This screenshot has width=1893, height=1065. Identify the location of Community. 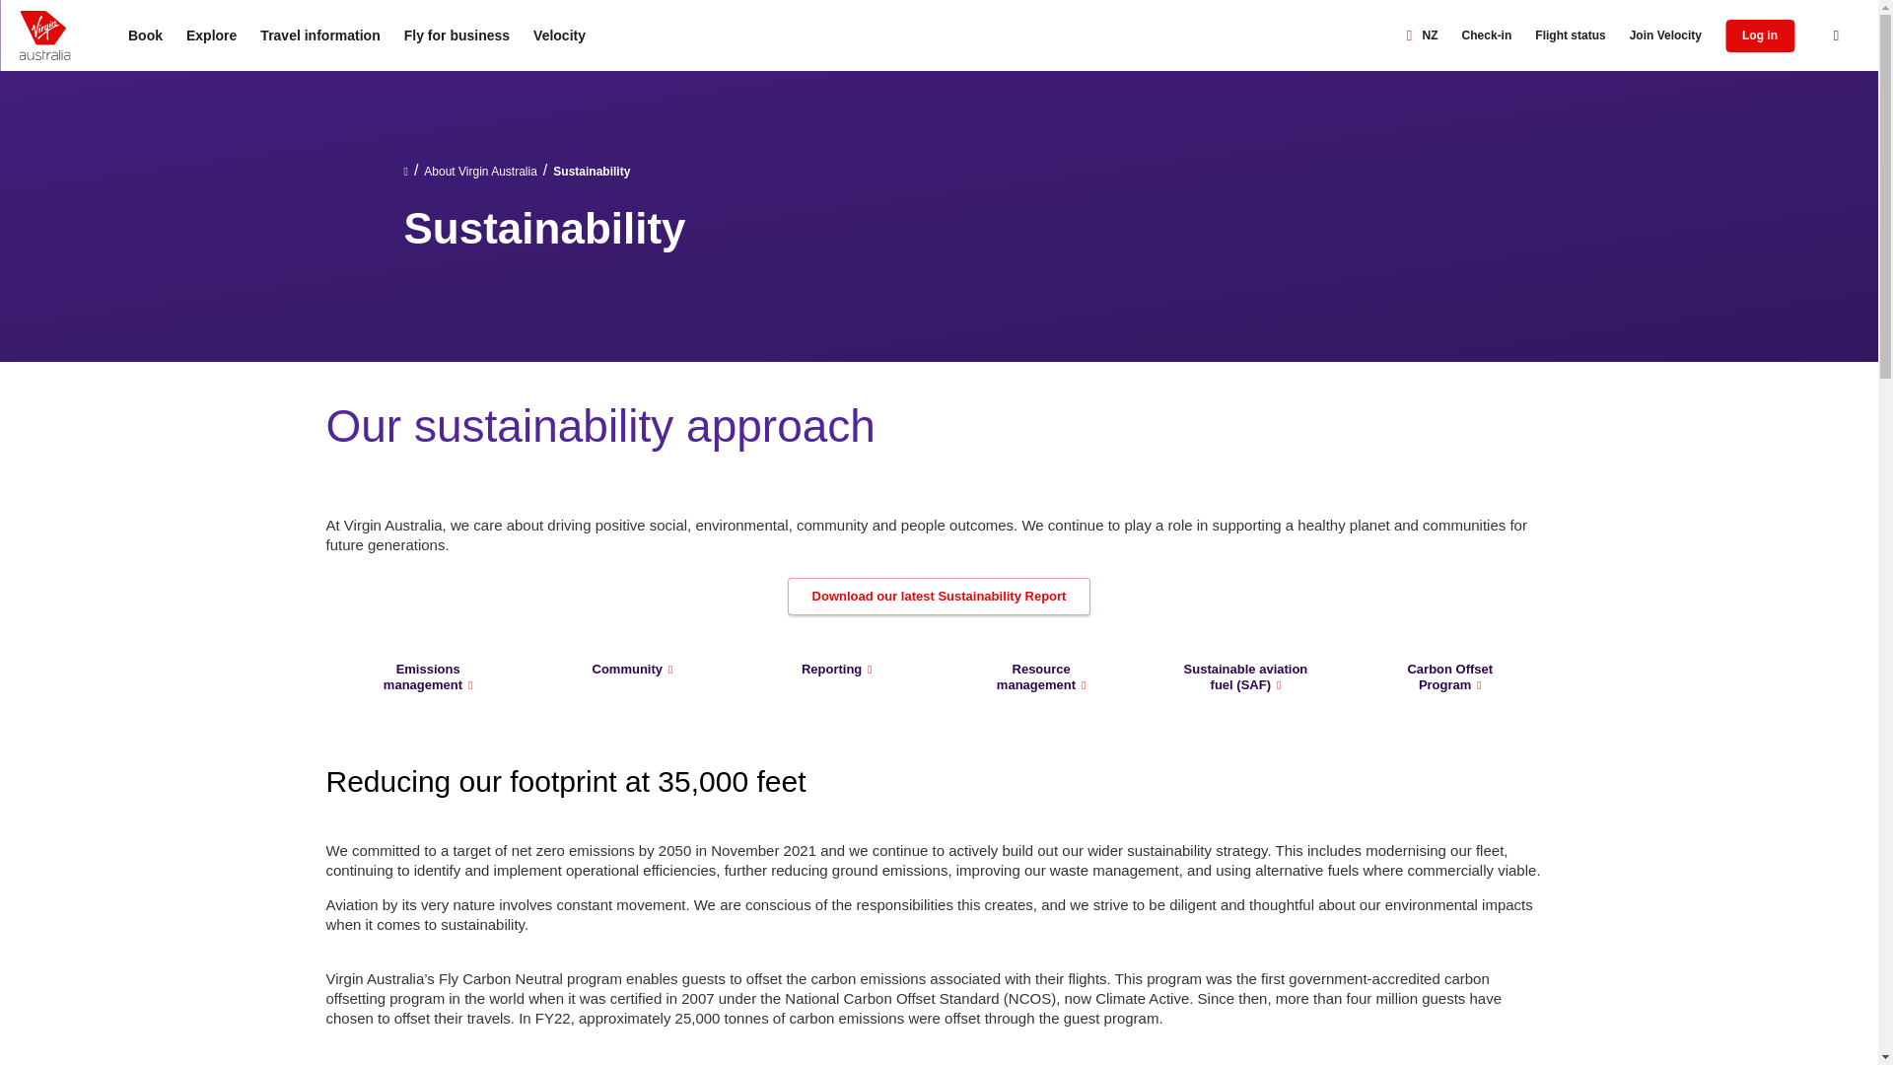
(632, 670).